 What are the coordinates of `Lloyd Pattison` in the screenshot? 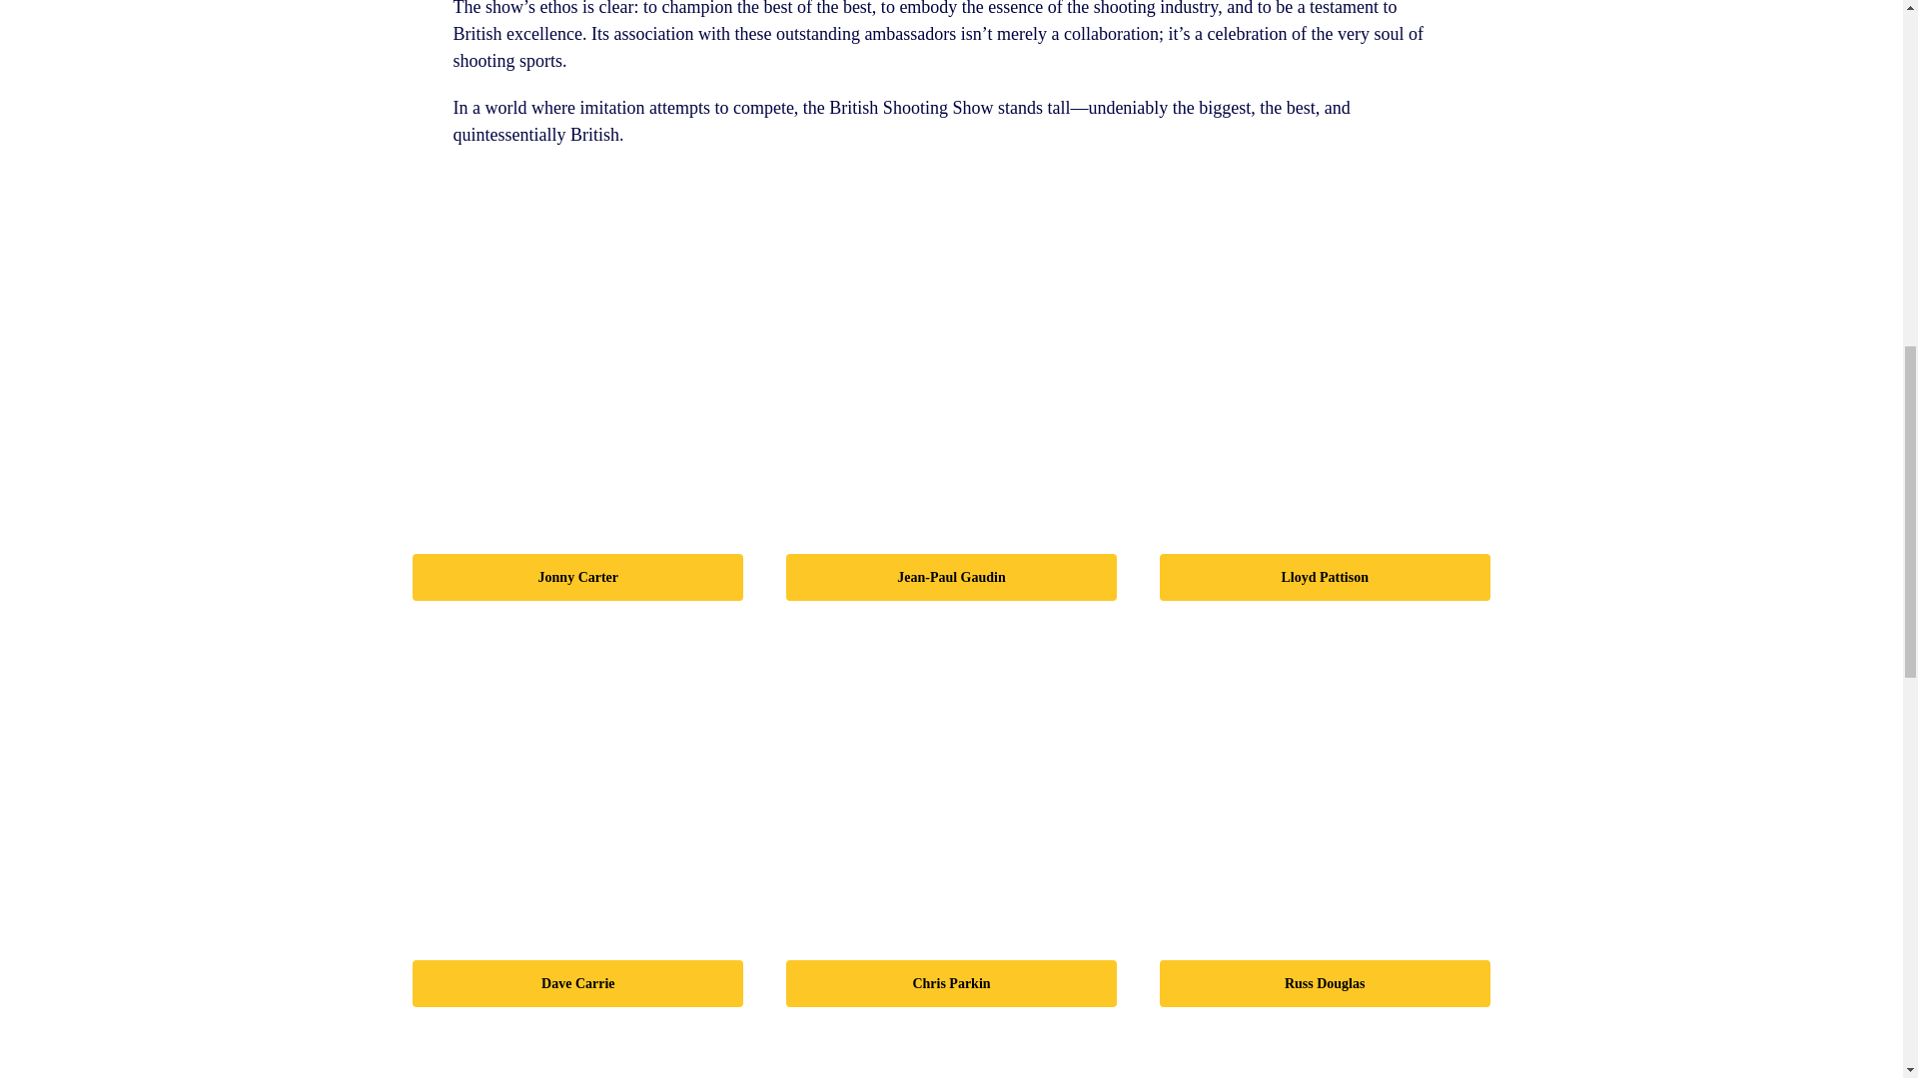 It's located at (1325, 378).